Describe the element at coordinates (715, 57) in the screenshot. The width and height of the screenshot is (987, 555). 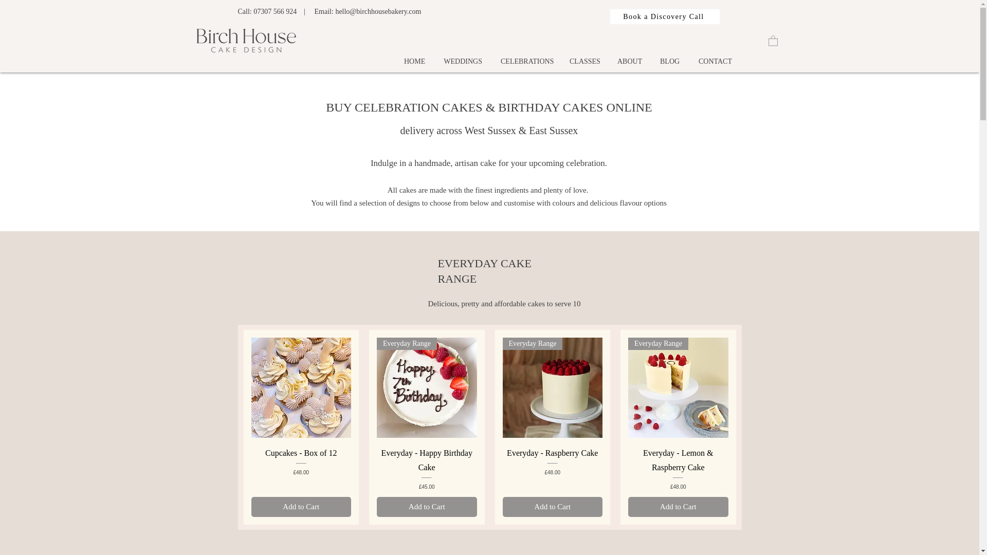
I see `CONTACT` at that location.